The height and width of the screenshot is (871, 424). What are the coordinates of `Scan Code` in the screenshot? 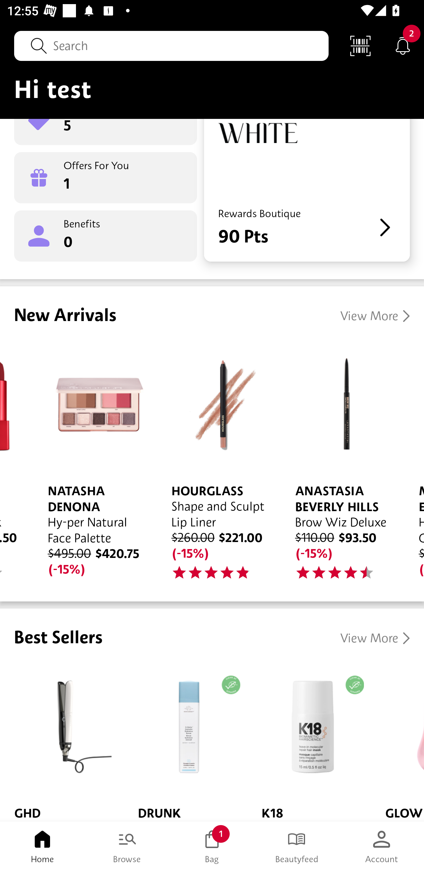 It's located at (360, 45).